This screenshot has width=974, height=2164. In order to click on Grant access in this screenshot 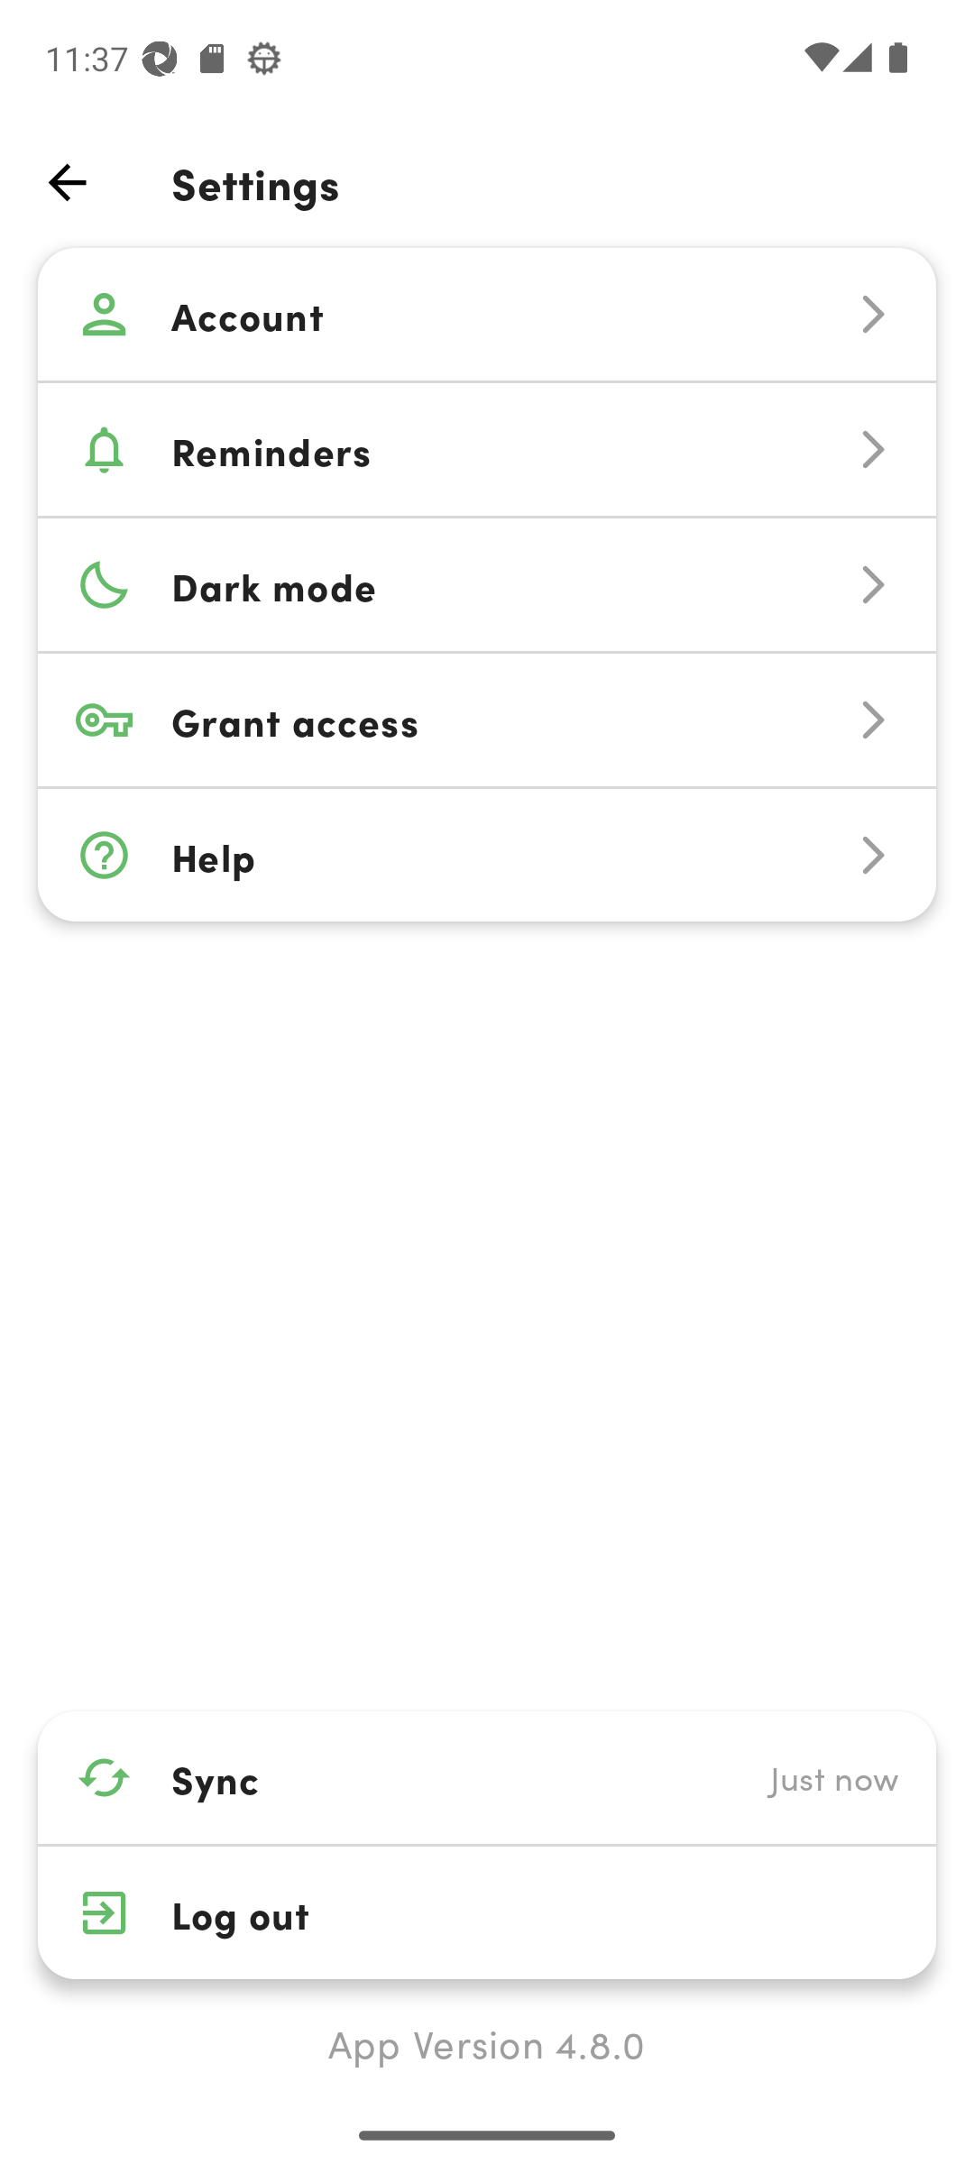, I will do `click(487, 720)`.